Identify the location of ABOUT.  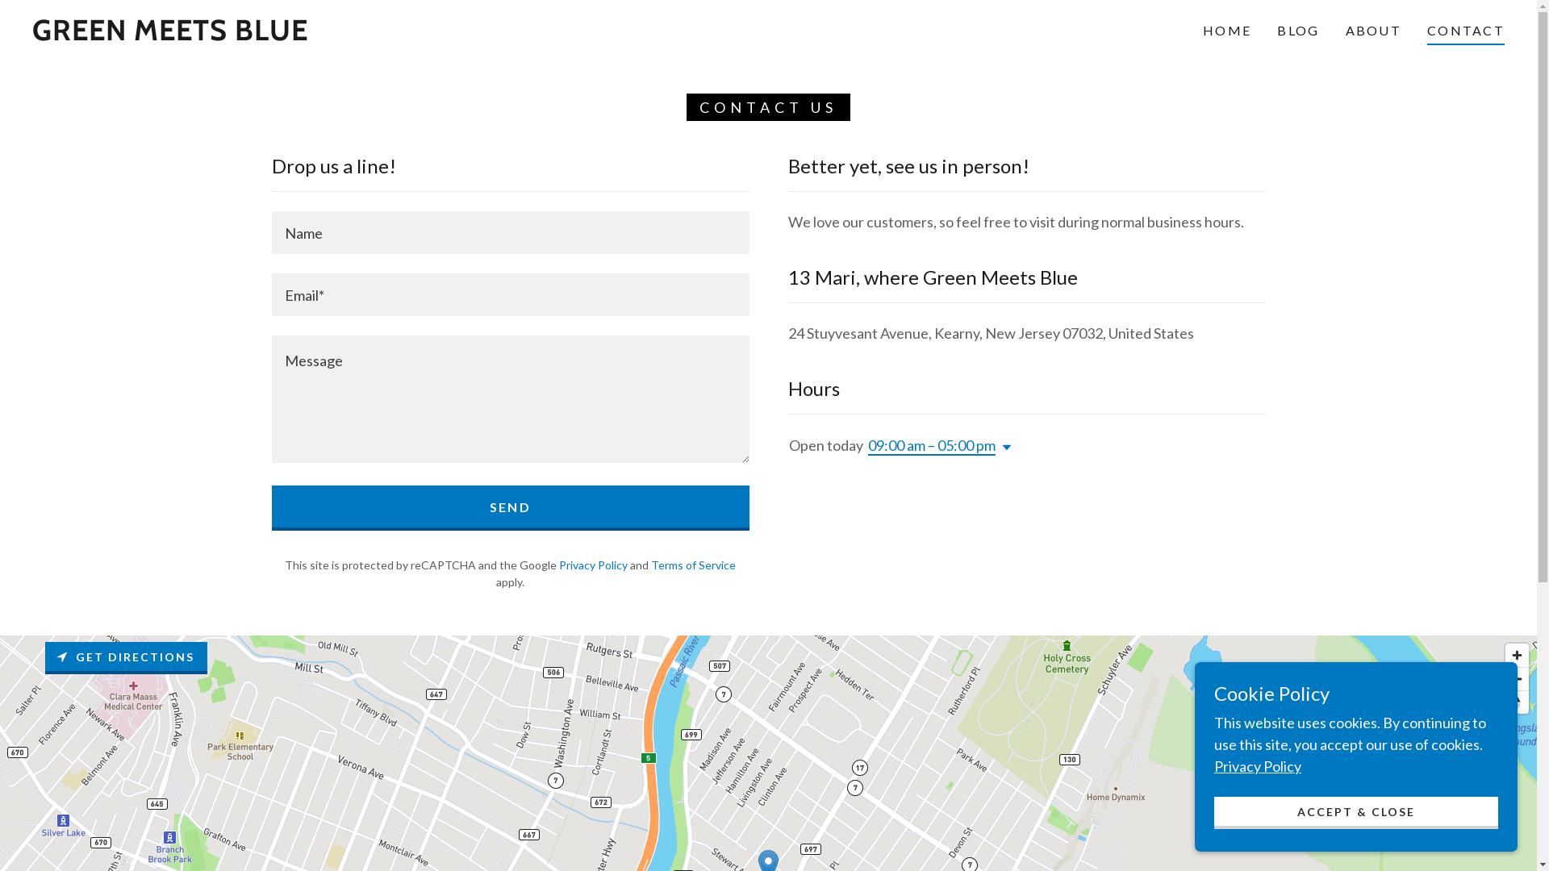
(1373, 31).